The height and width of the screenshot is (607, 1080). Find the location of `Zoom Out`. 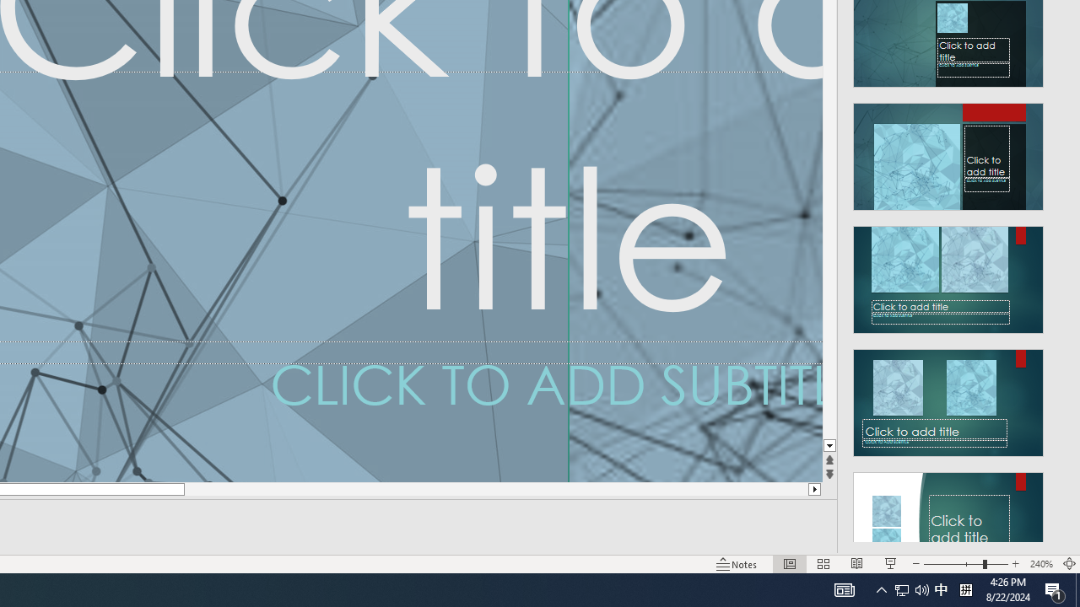

Zoom Out is located at coordinates (953, 563).